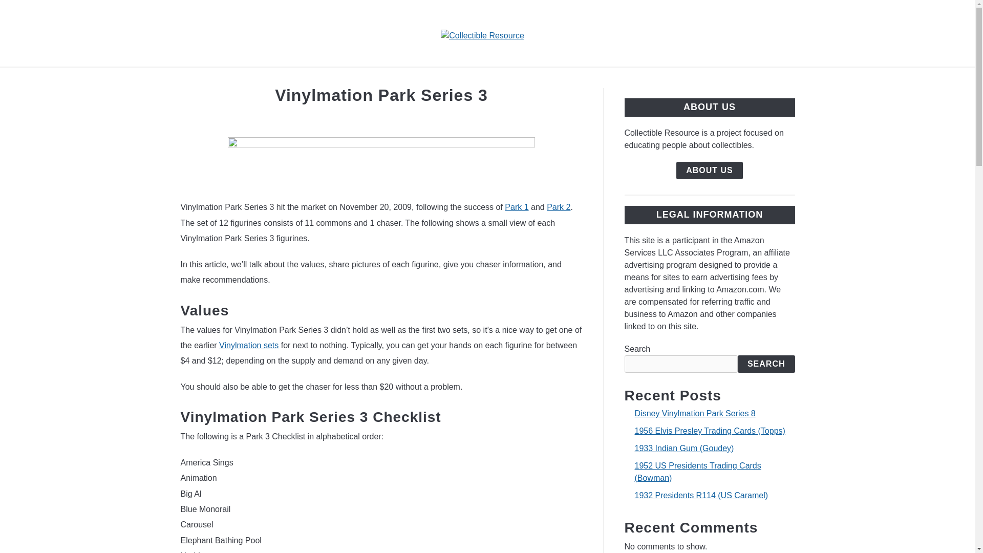 The image size is (983, 553). What do you see at coordinates (517, 207) in the screenshot?
I see `Park 1` at bounding box center [517, 207].